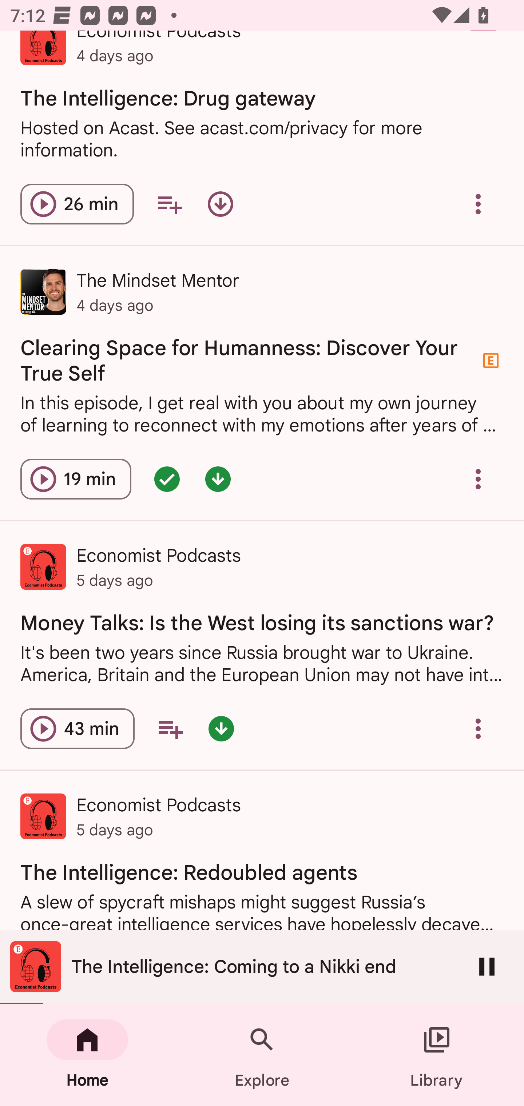  Describe the element at coordinates (170, 729) in the screenshot. I see `Add to your queue` at that location.